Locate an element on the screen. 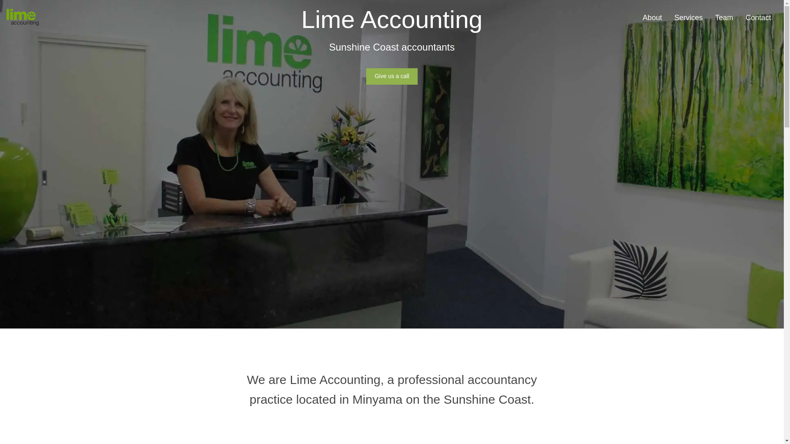  Sunshine Coast Accountants | Lime Accounting is located at coordinates (23, 18).